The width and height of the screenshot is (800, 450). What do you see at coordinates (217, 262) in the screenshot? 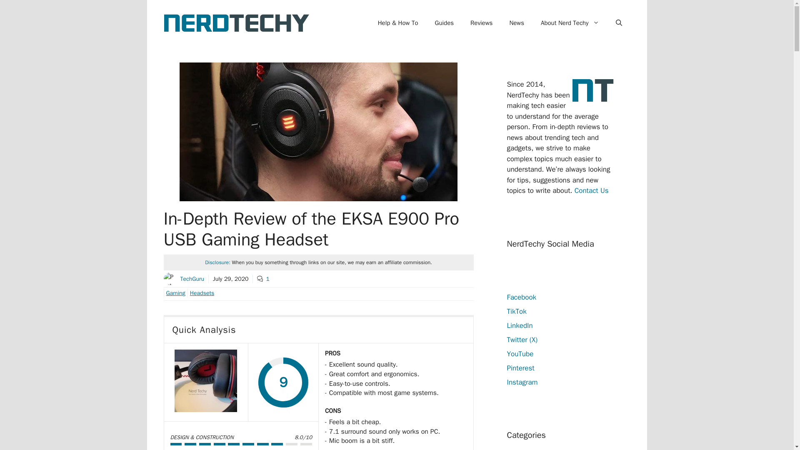
I see `Disclosure:` at bounding box center [217, 262].